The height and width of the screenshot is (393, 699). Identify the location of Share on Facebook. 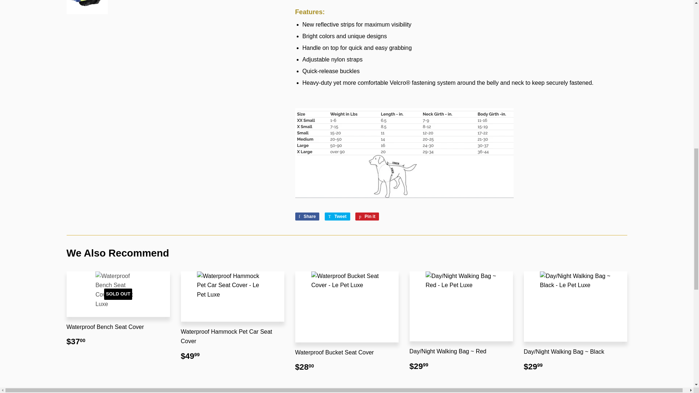
(307, 216).